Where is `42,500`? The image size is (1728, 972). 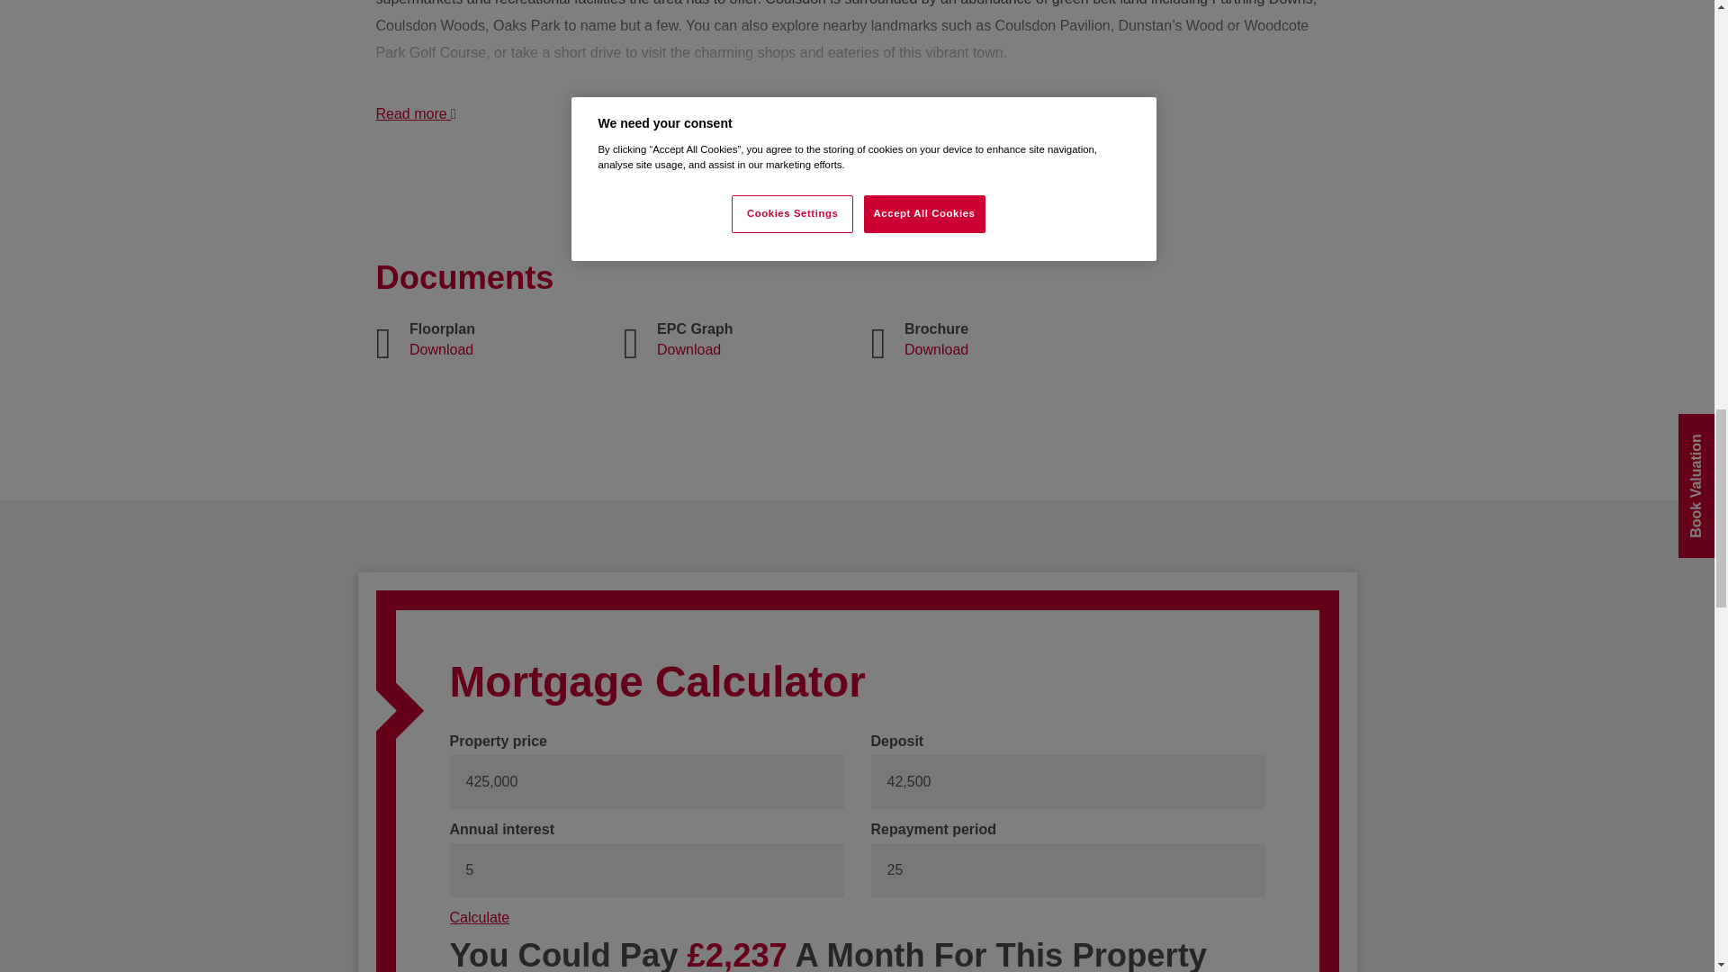 42,500 is located at coordinates (1067, 781).